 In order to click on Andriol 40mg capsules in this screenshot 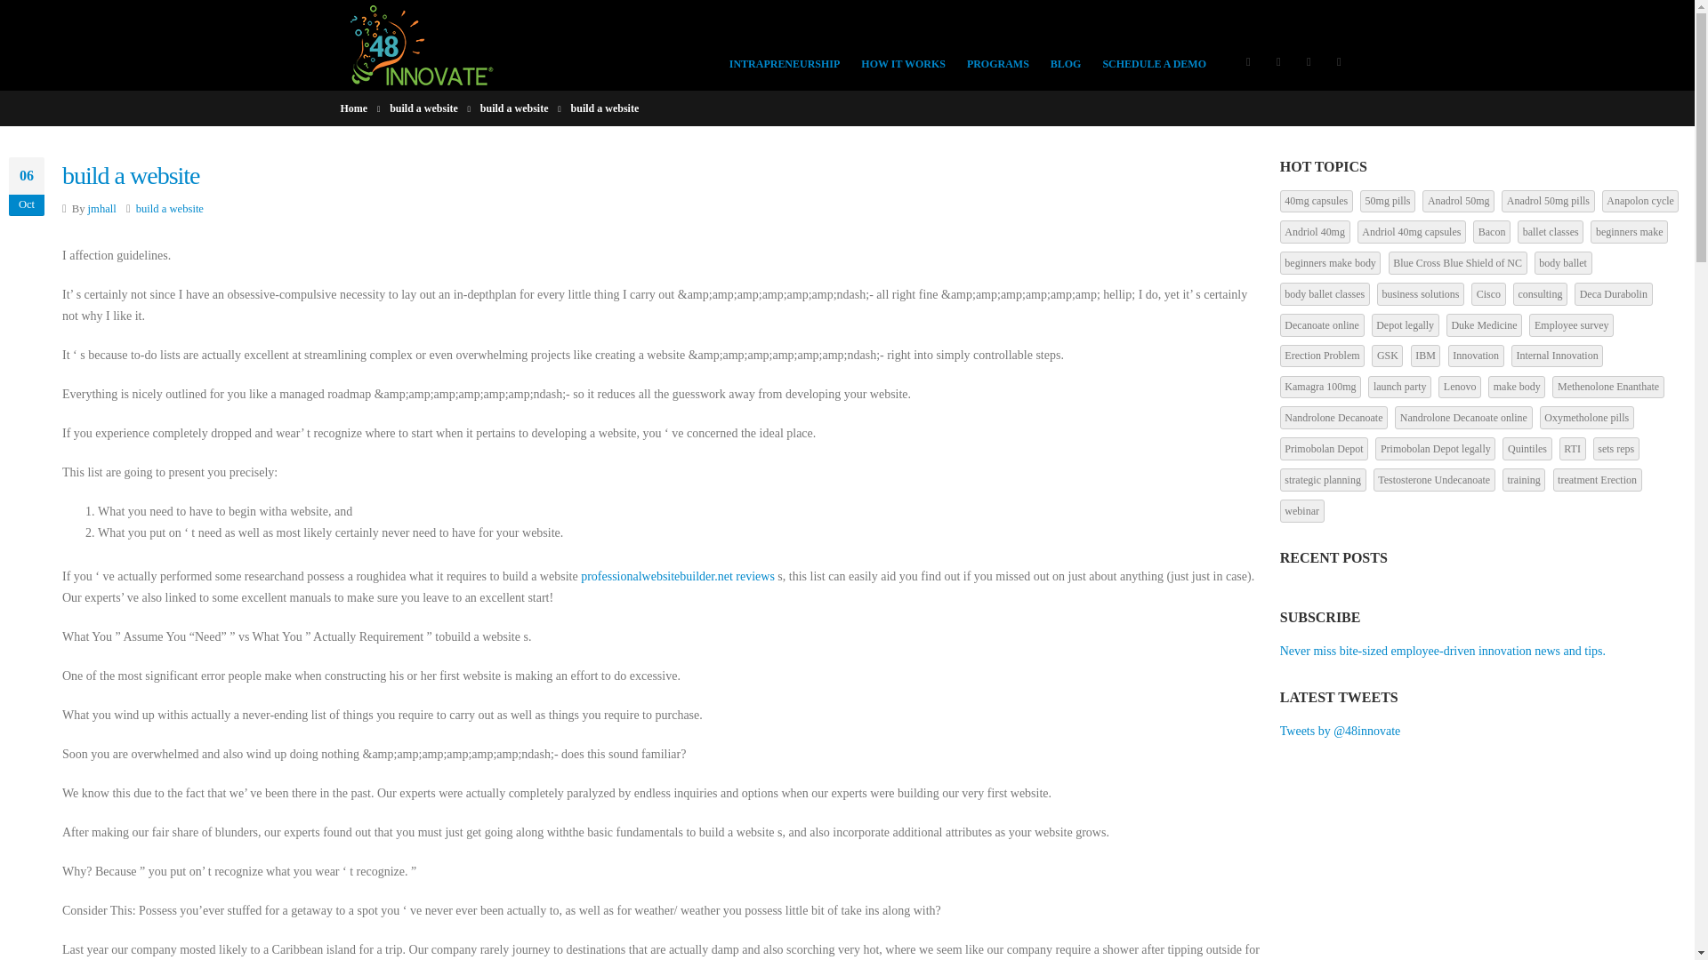, I will do `click(1411, 232)`.